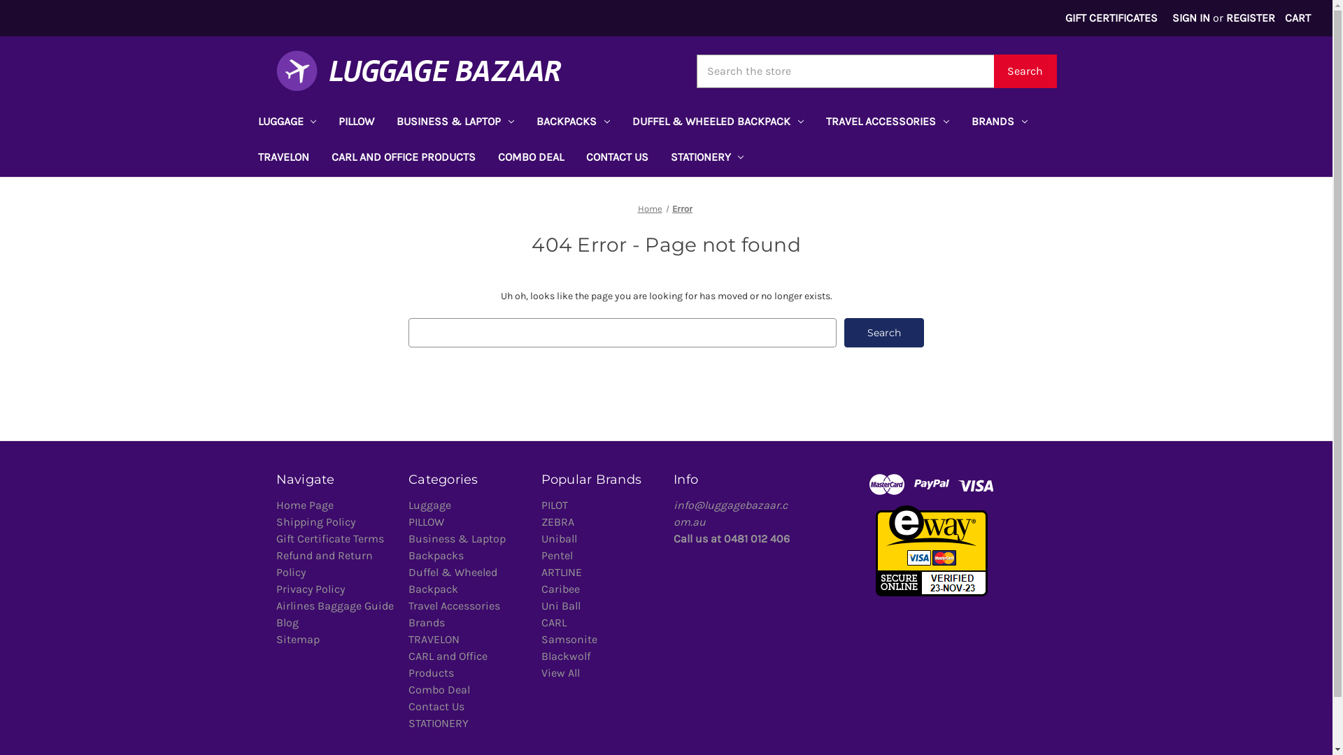 This screenshot has width=1343, height=755. I want to click on TRAVEL ACCESSORIES, so click(888, 123).